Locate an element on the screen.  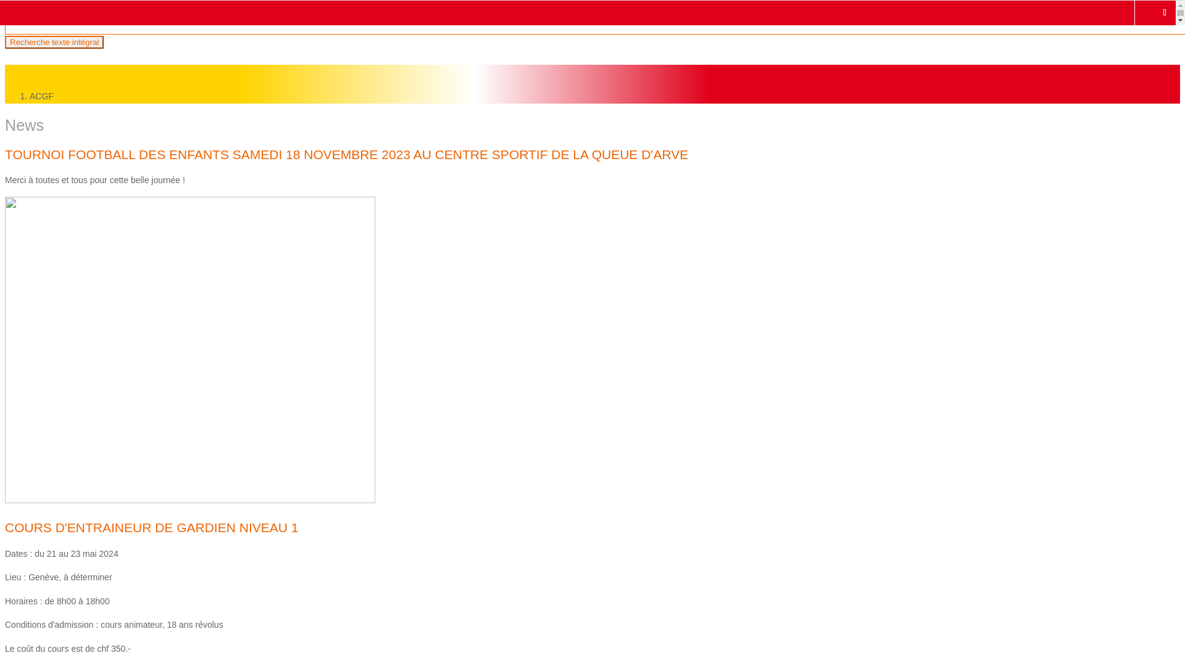
Tournois is located at coordinates (90, 253).